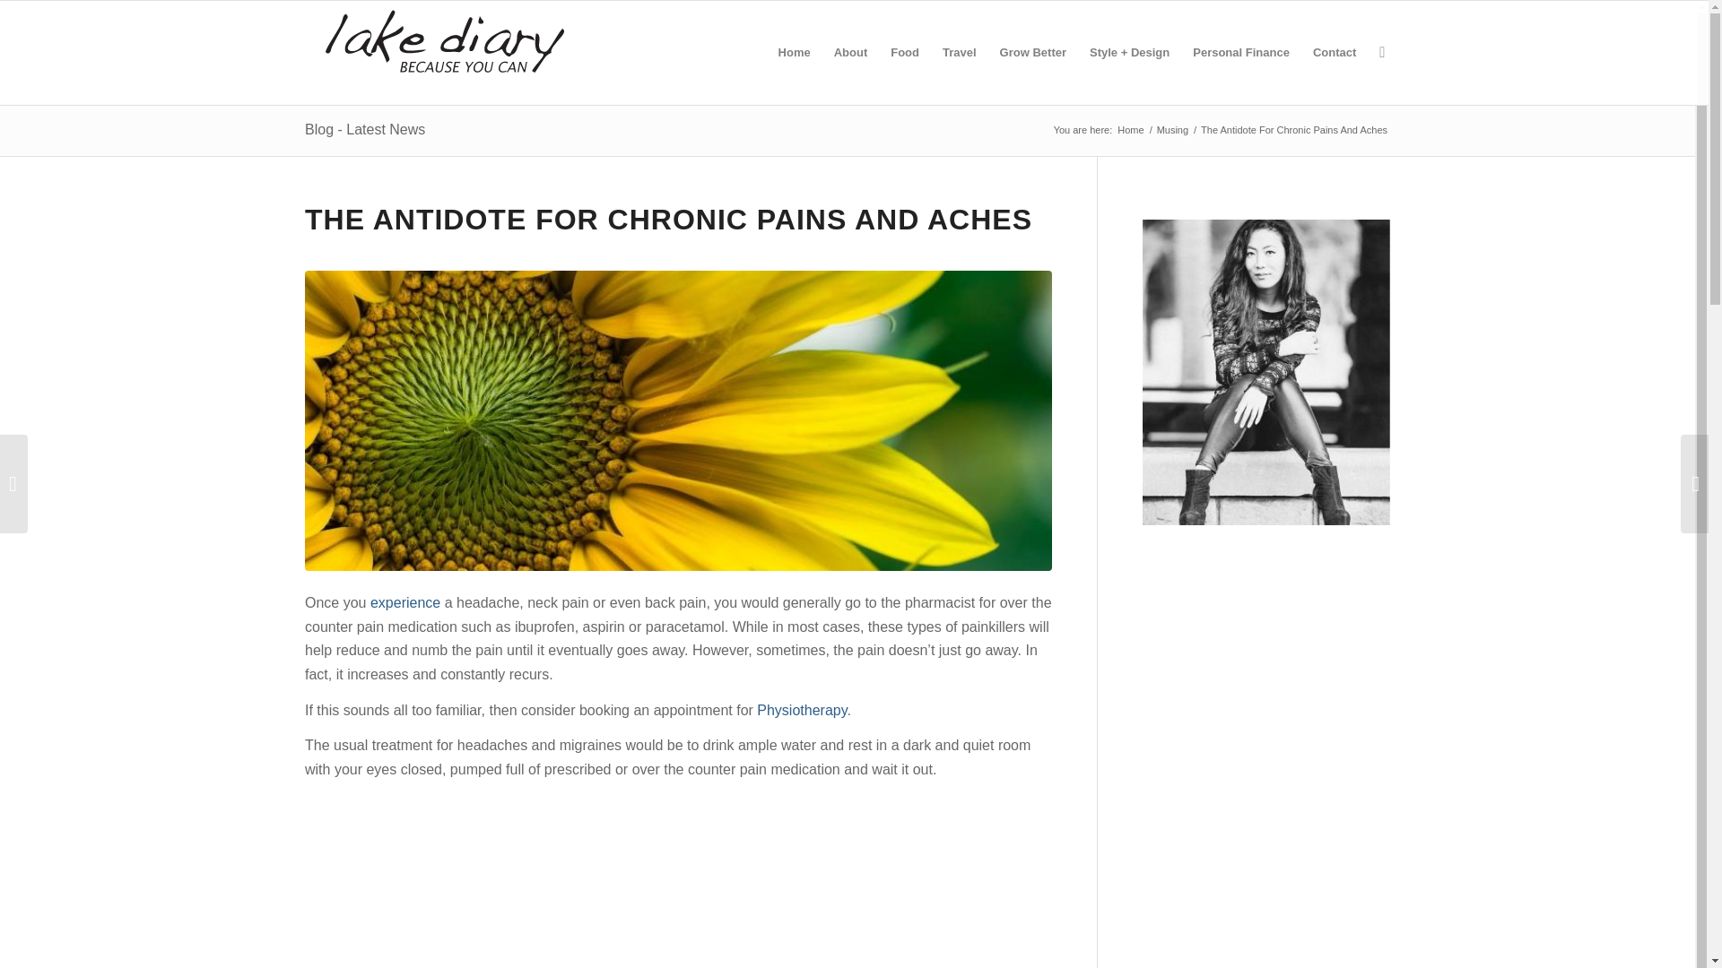 This screenshot has width=1722, height=968. Describe the element at coordinates (802, 710) in the screenshot. I see `Physiotherapy` at that location.